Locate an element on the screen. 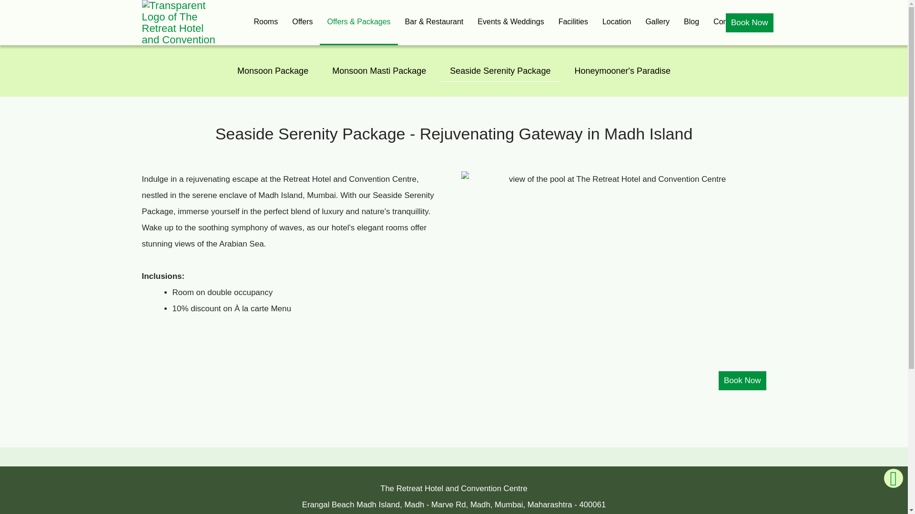 The image size is (915, 514). Seaside Serenity Package is located at coordinates (500, 70).